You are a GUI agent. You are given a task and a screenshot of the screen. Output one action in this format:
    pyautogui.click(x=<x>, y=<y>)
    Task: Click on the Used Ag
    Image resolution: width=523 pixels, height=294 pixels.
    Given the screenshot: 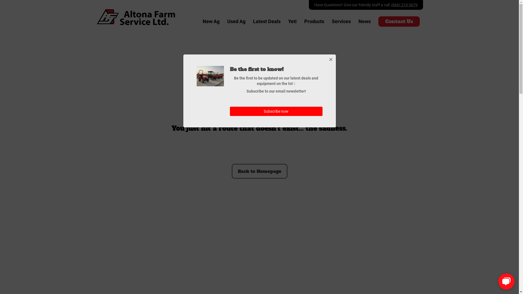 What is the action you would take?
    pyautogui.click(x=236, y=22)
    